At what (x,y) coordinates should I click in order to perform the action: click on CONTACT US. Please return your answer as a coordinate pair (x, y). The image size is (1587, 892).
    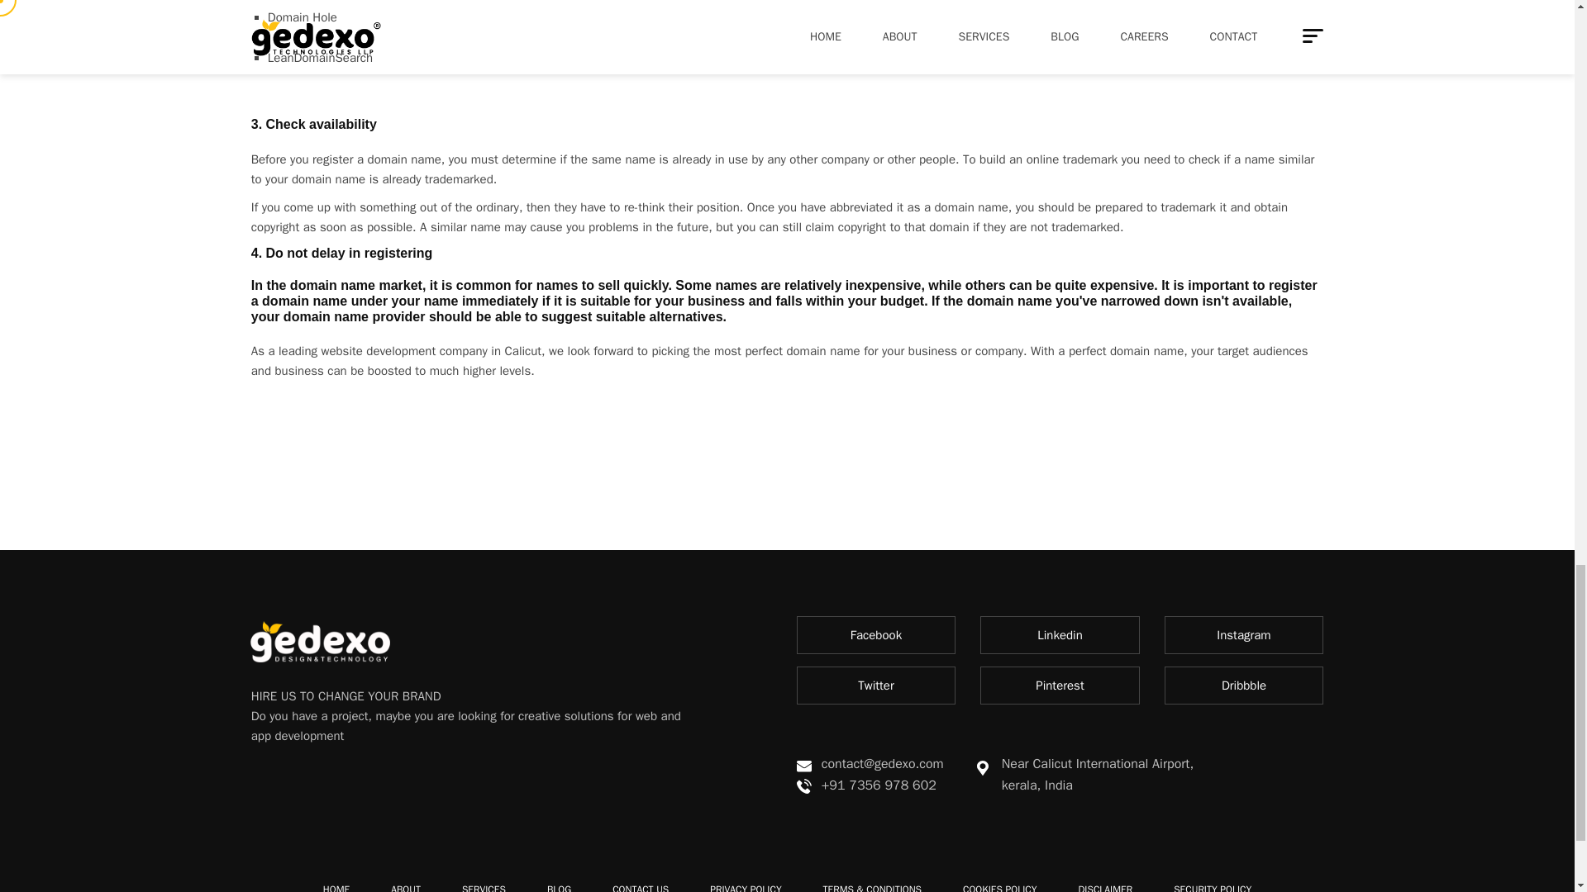
    Looking at the image, I should click on (640, 887).